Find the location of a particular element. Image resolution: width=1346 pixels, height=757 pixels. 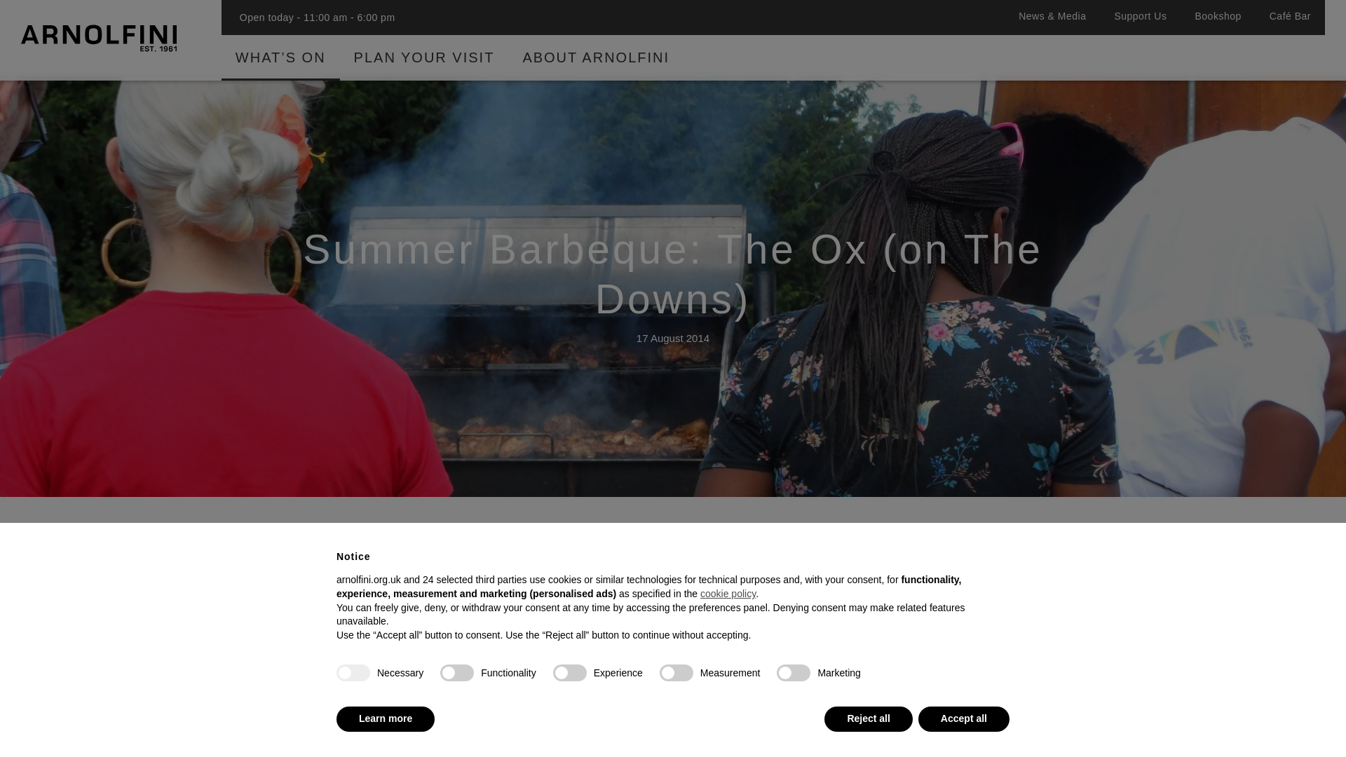

ABOUT ARNOLFINI is located at coordinates (596, 65).